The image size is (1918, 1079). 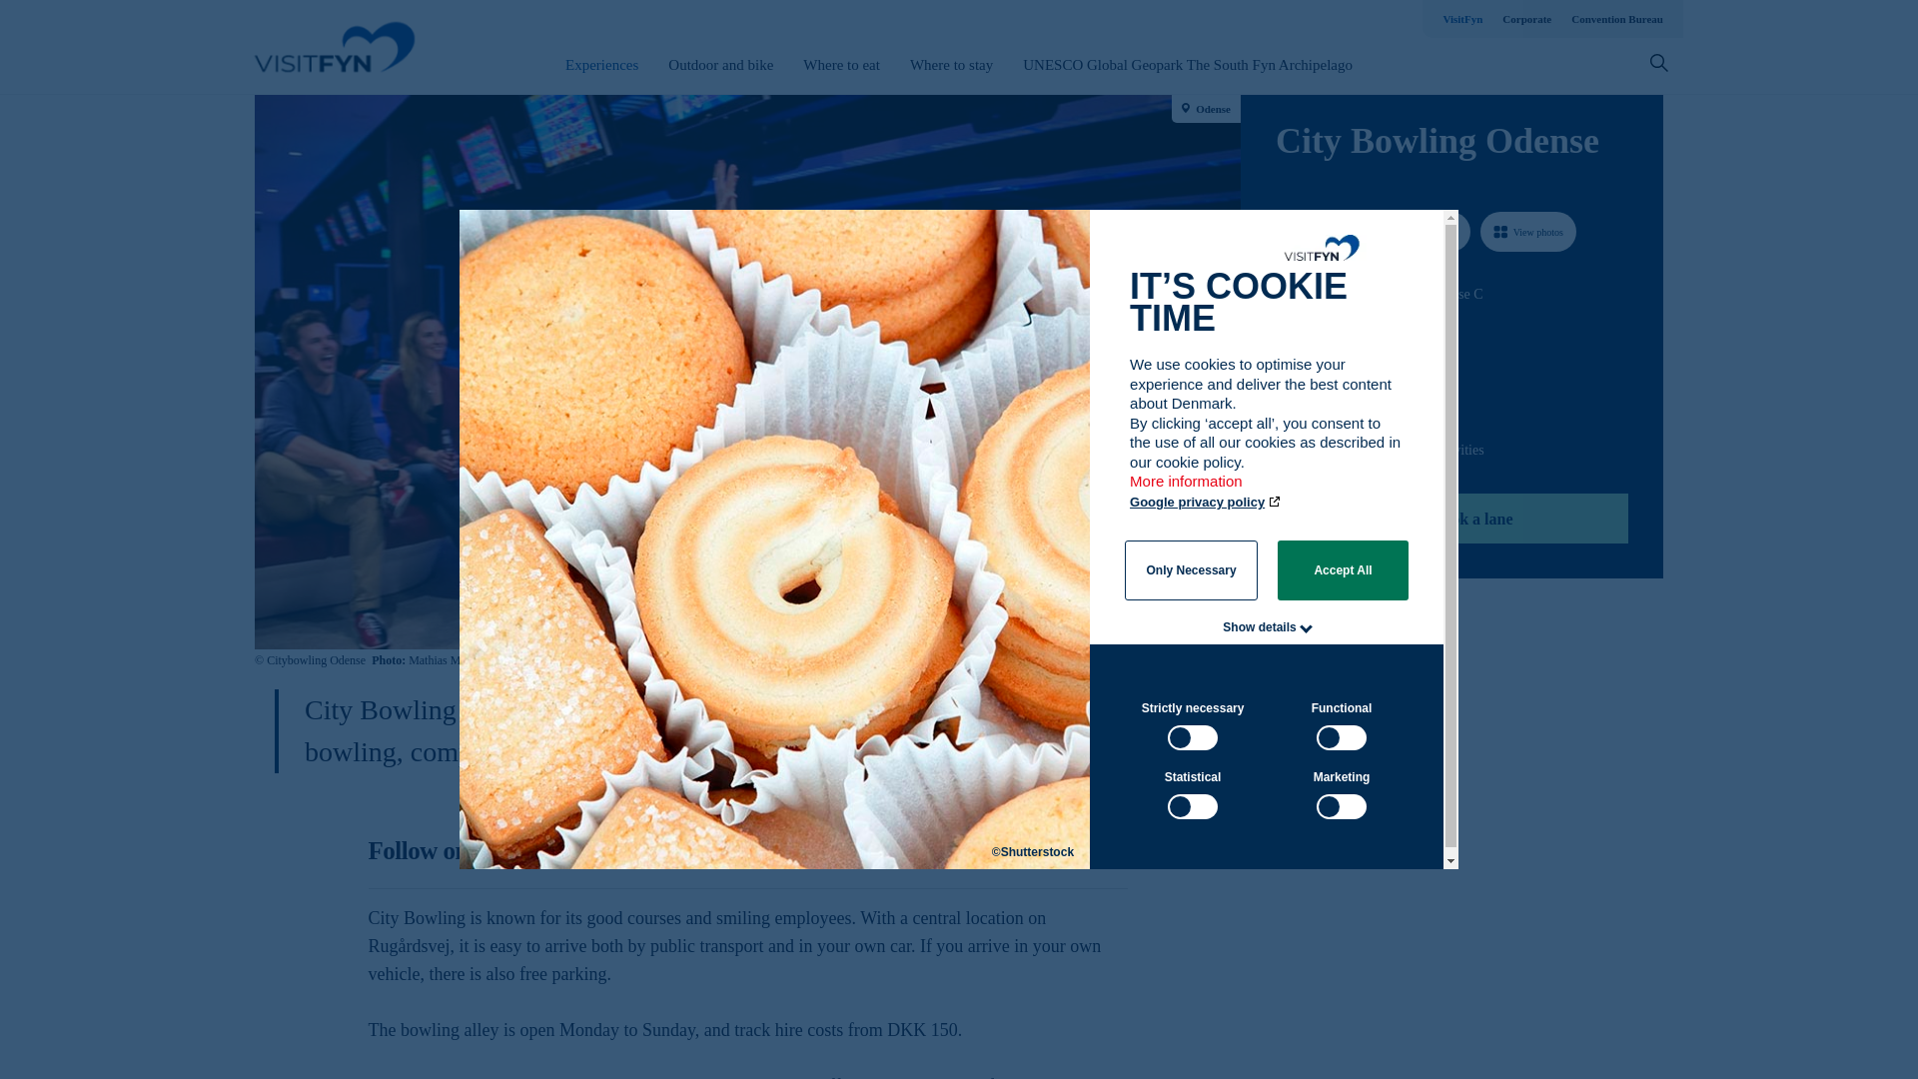 I want to click on Only Necessary, so click(x=1191, y=569).